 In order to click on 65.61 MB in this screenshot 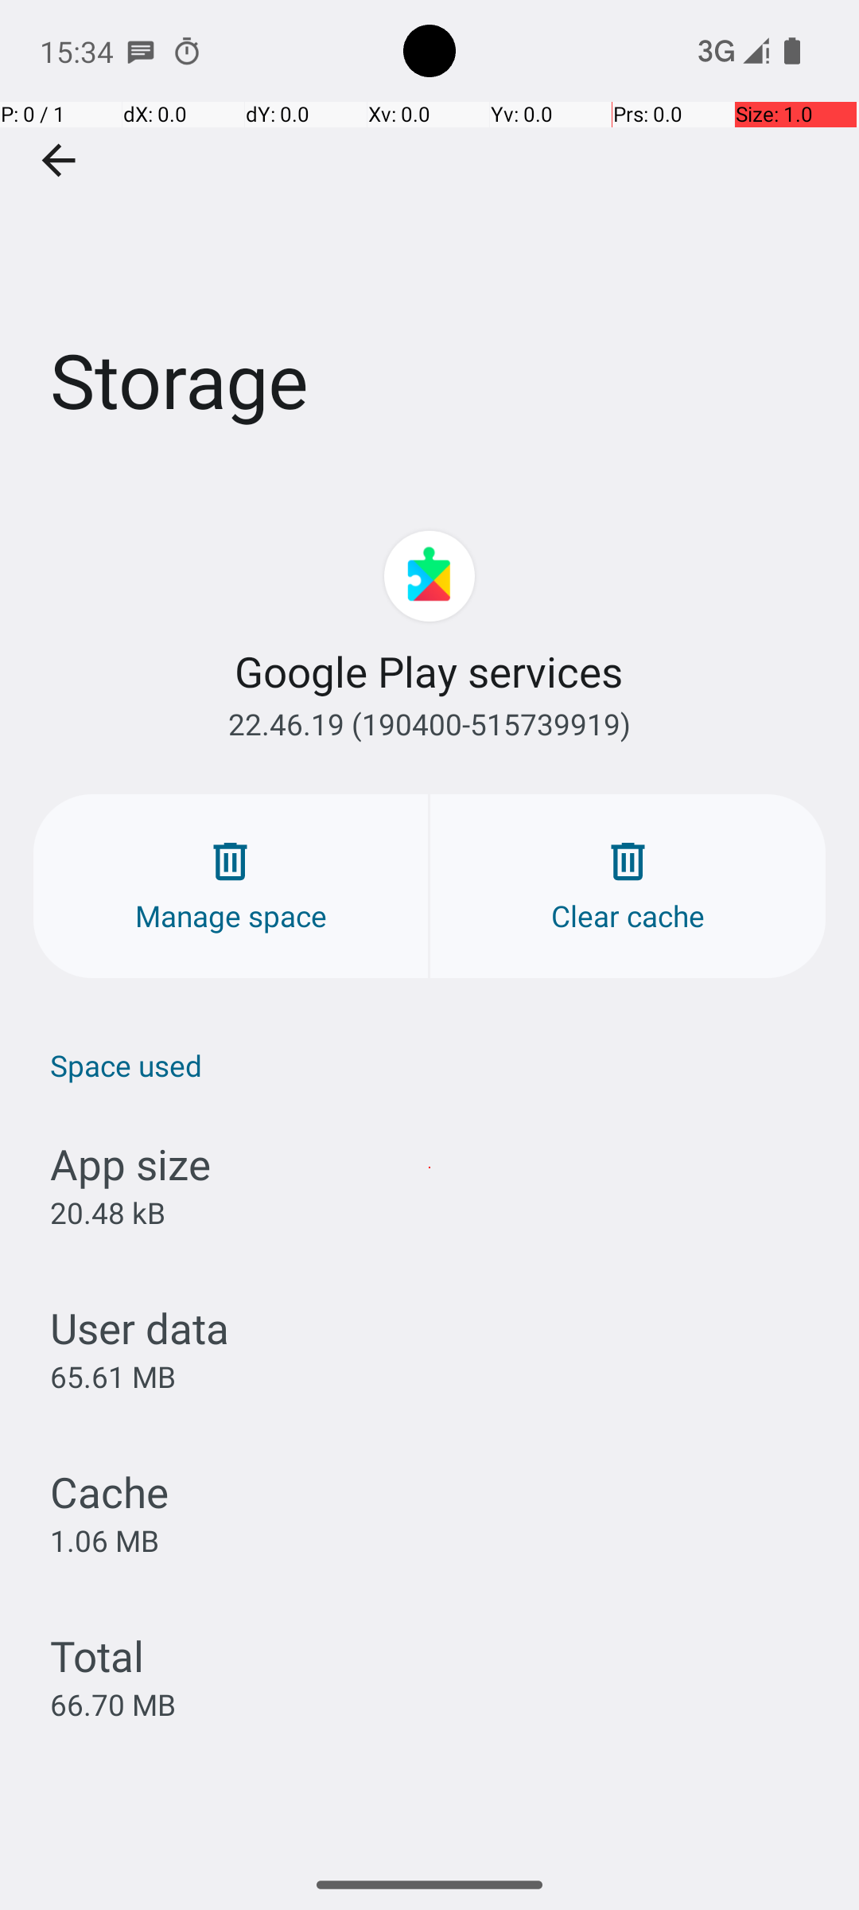, I will do `click(113, 1377)`.